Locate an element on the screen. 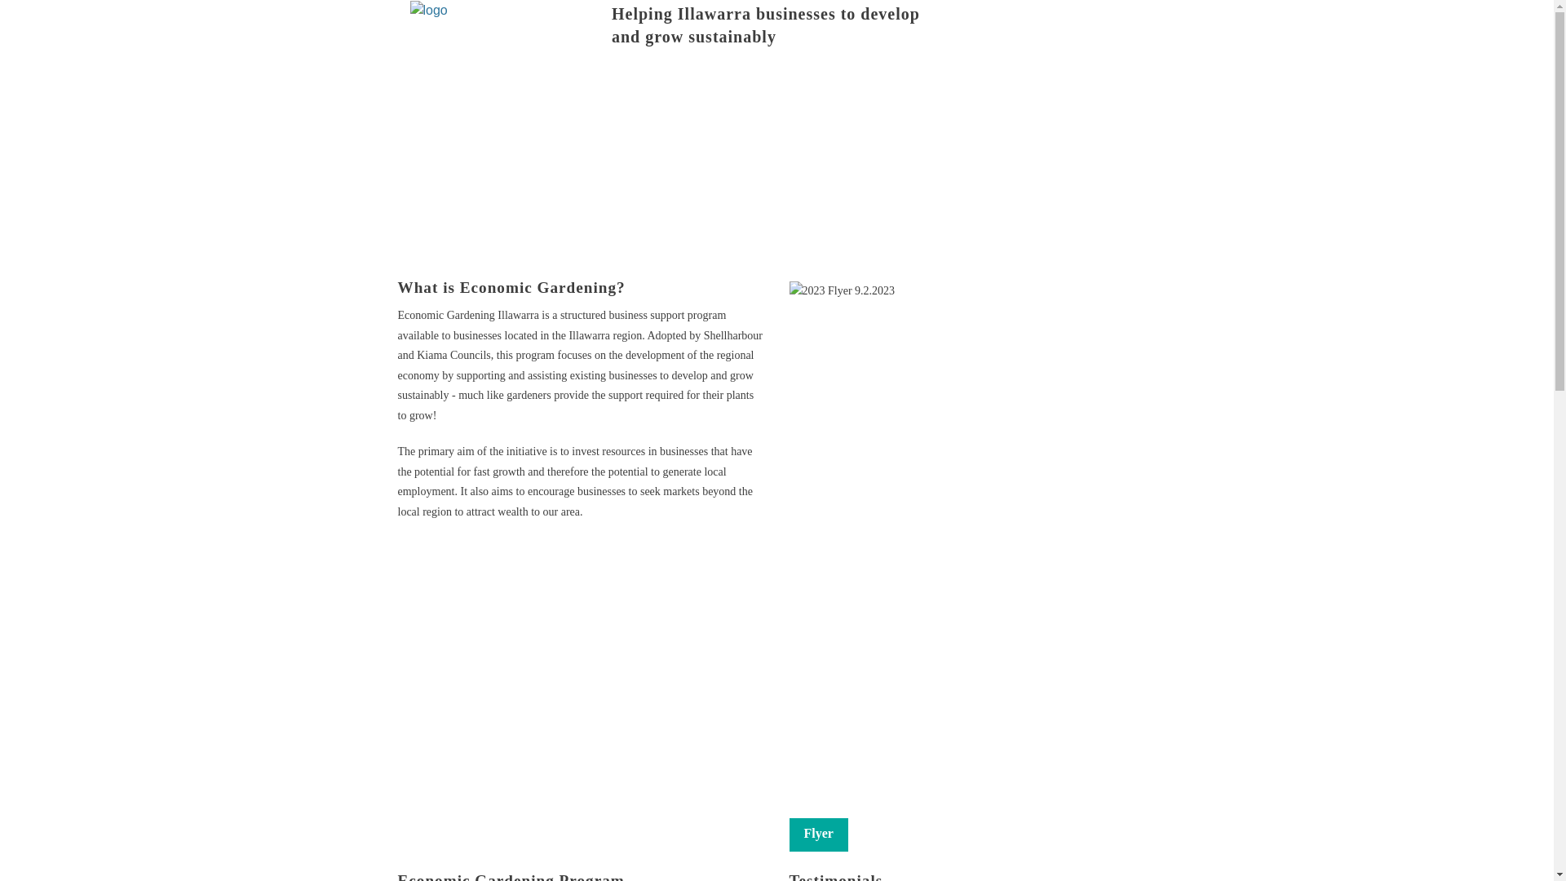 This screenshot has width=1566, height=881. Business Resources is located at coordinates (702, 220).